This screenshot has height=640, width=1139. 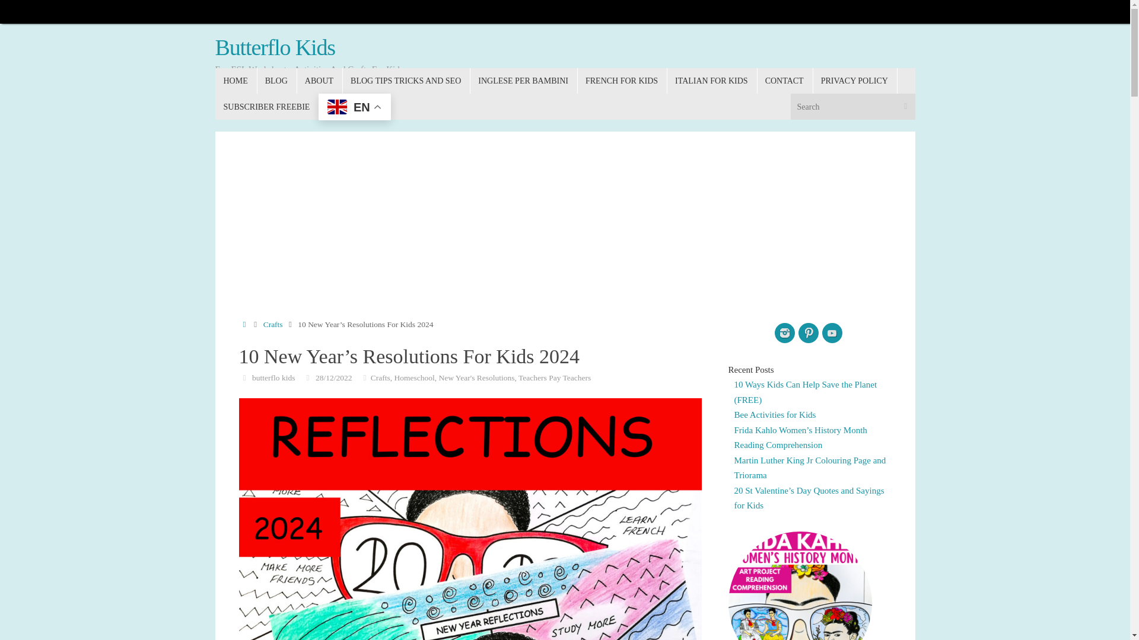 I want to click on ABOUT, so click(x=319, y=81).